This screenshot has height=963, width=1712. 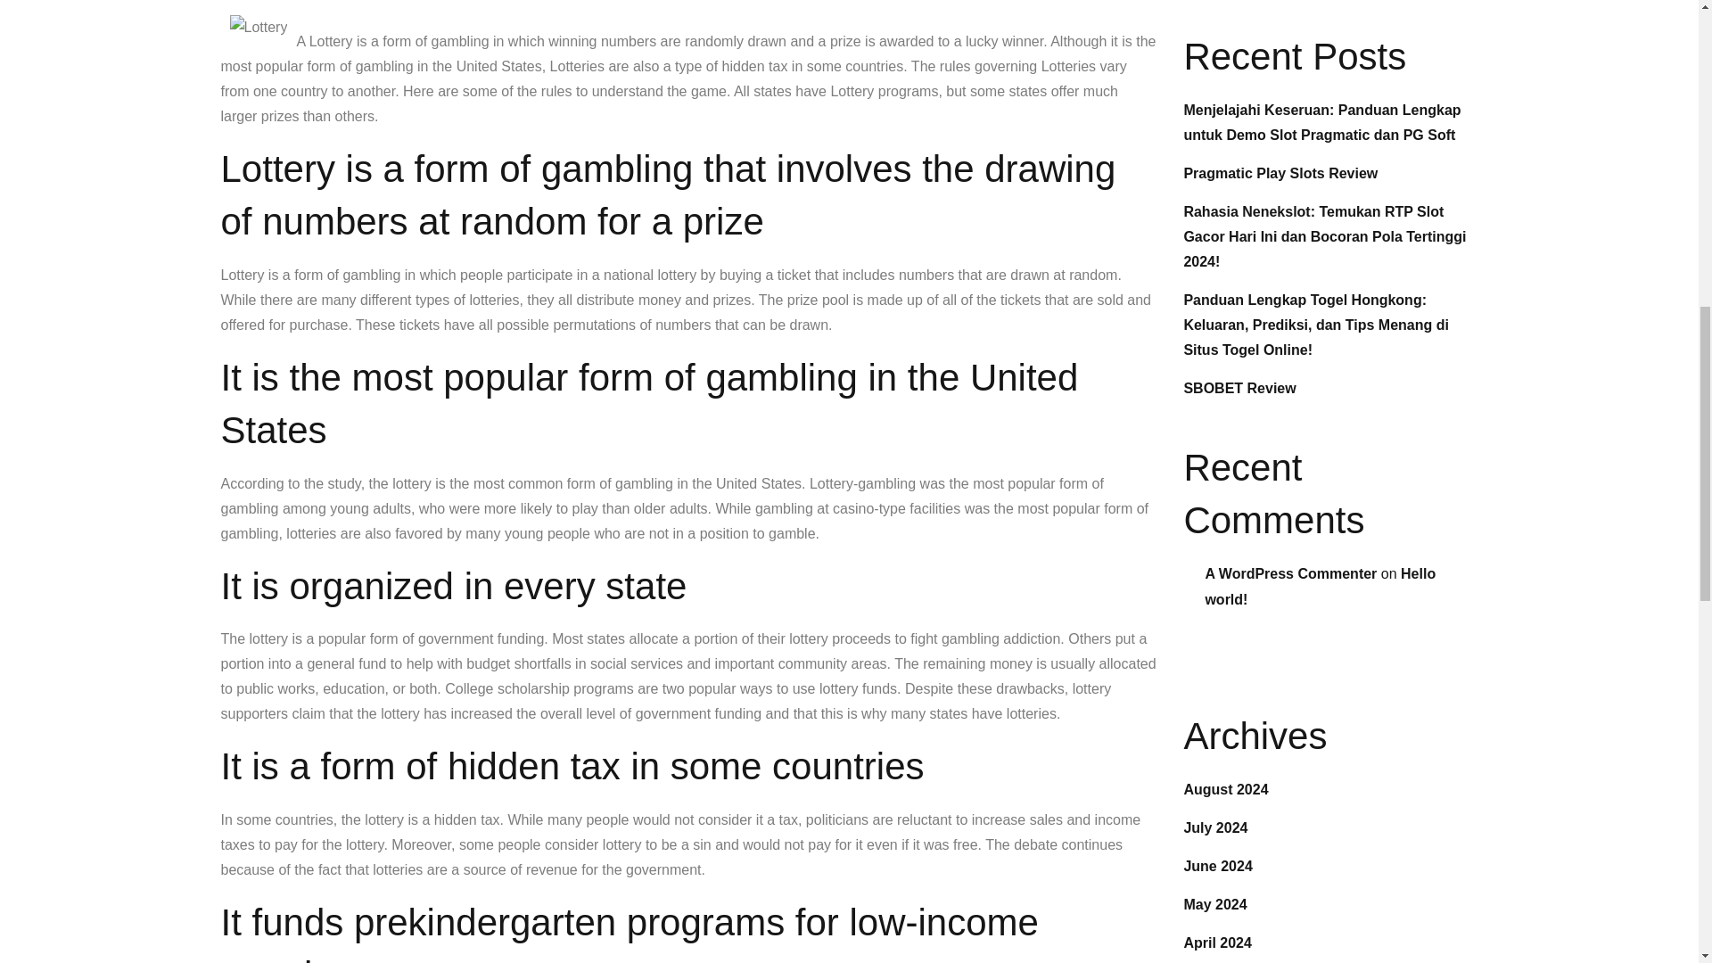 I want to click on August 2024, so click(x=1225, y=789).